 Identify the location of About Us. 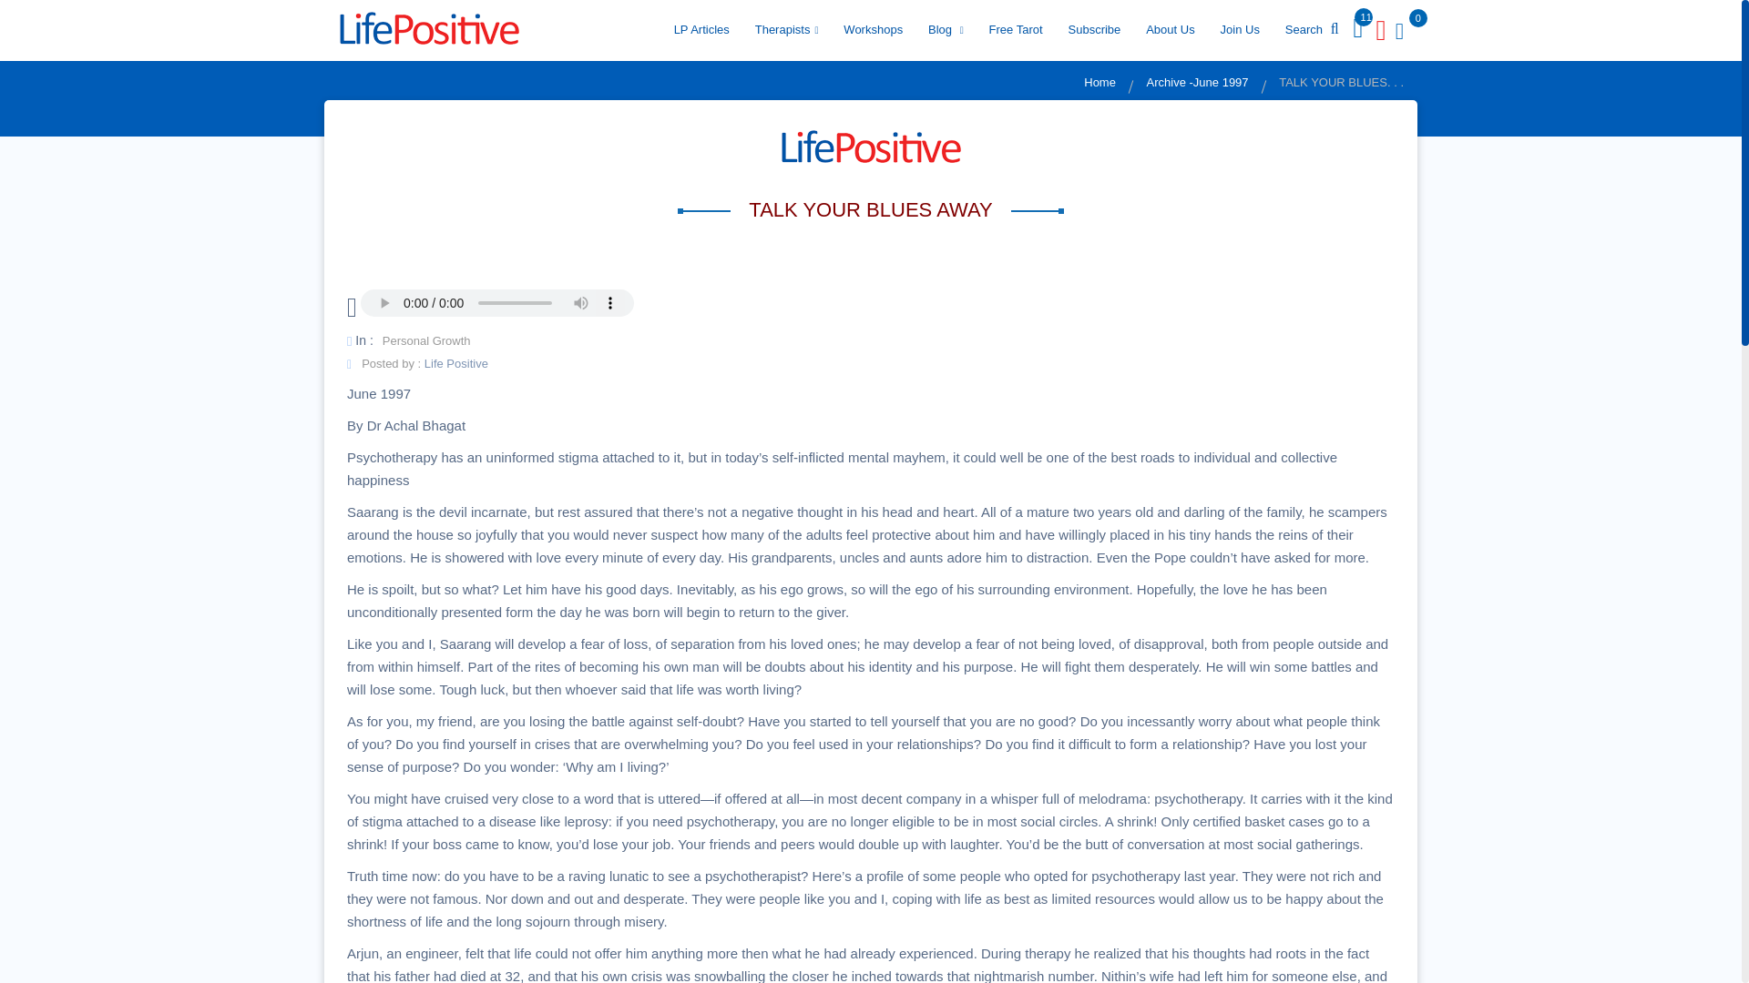
(1170, 29).